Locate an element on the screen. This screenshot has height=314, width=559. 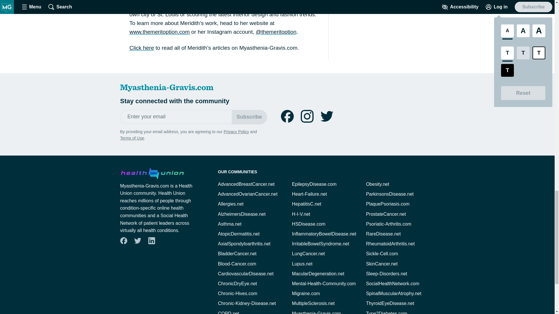
Follow us on linkedin is located at coordinates (151, 241).